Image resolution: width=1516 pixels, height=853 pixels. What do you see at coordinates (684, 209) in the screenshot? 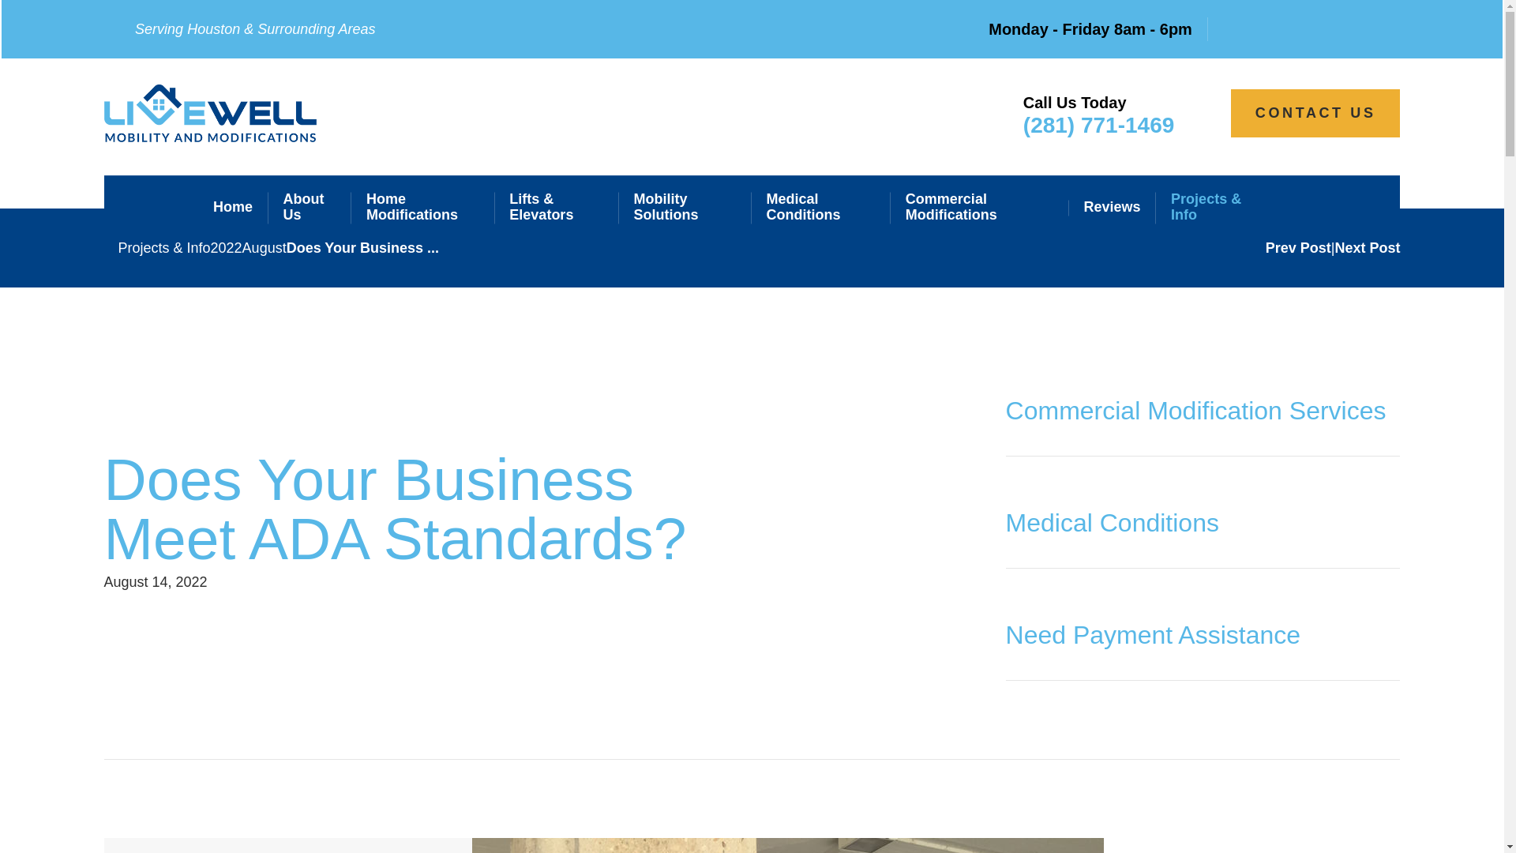
I see `Mobility Solutions` at bounding box center [684, 209].